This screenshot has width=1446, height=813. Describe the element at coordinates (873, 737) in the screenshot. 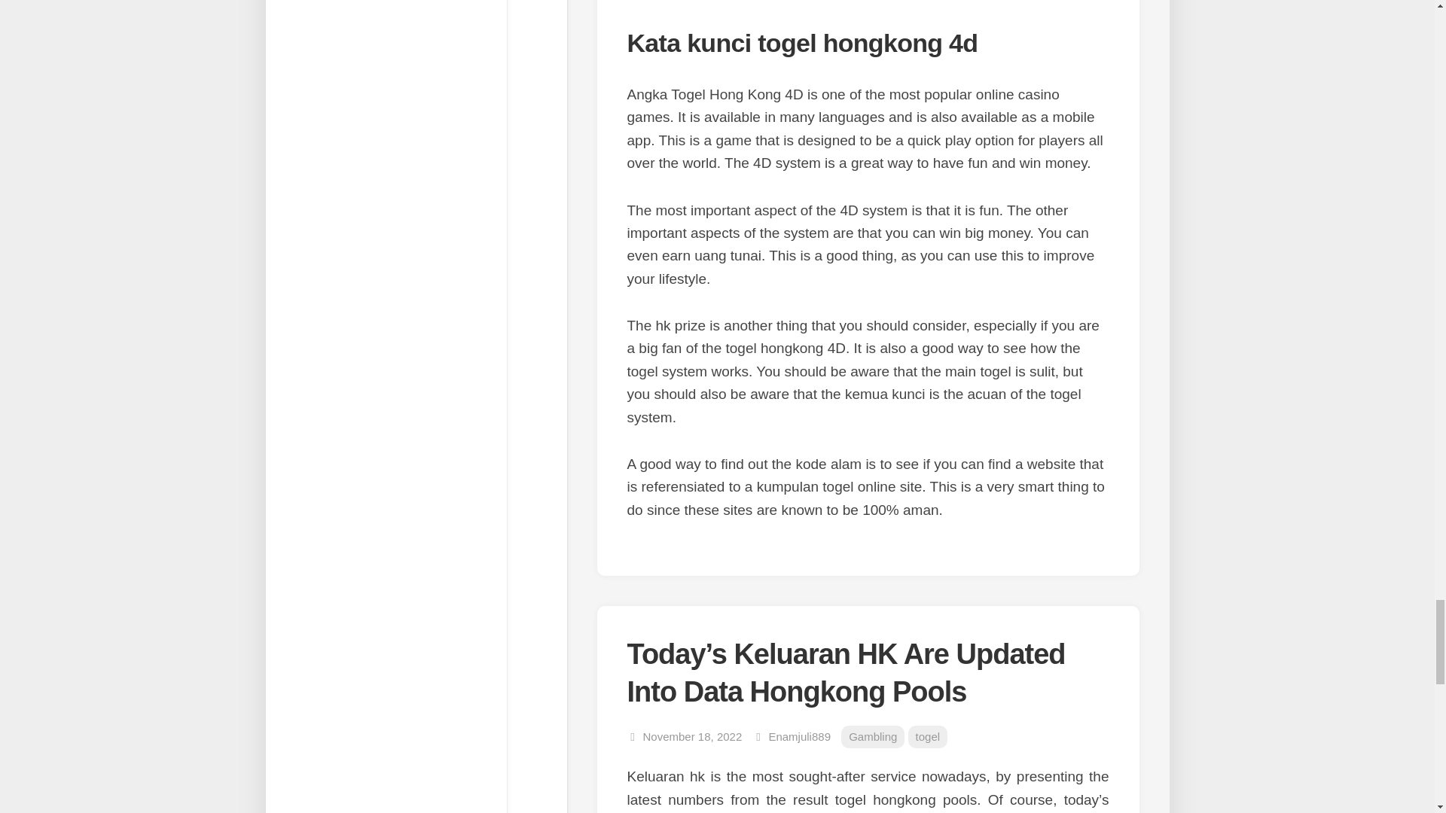

I see `Gambling` at that location.